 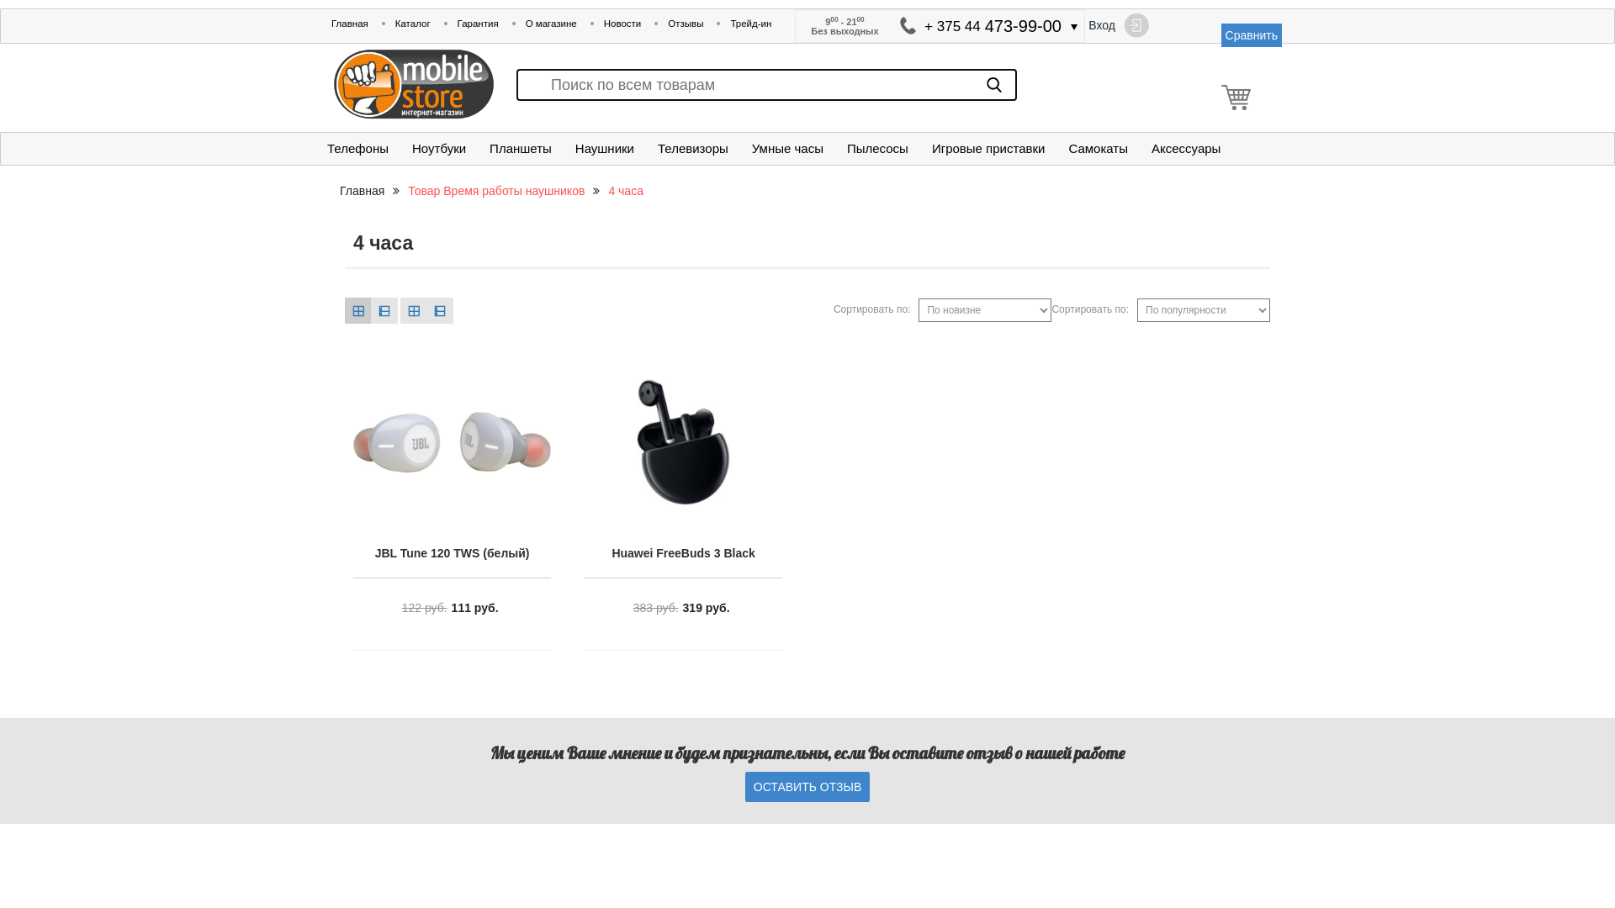 I want to click on jbl_tune_120_tws_white_1, so click(x=453, y=442).